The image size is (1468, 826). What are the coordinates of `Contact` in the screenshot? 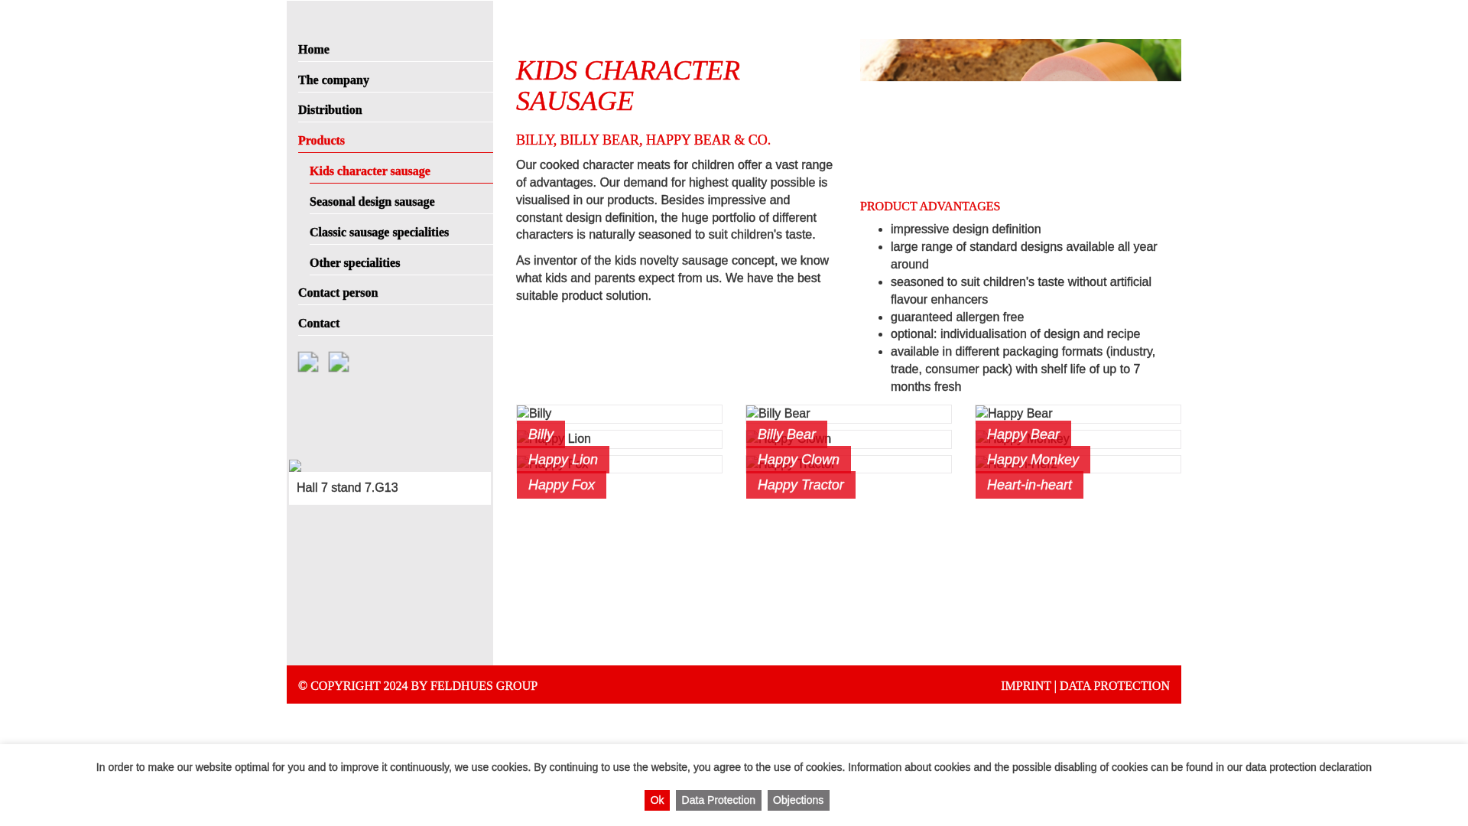 It's located at (395, 320).